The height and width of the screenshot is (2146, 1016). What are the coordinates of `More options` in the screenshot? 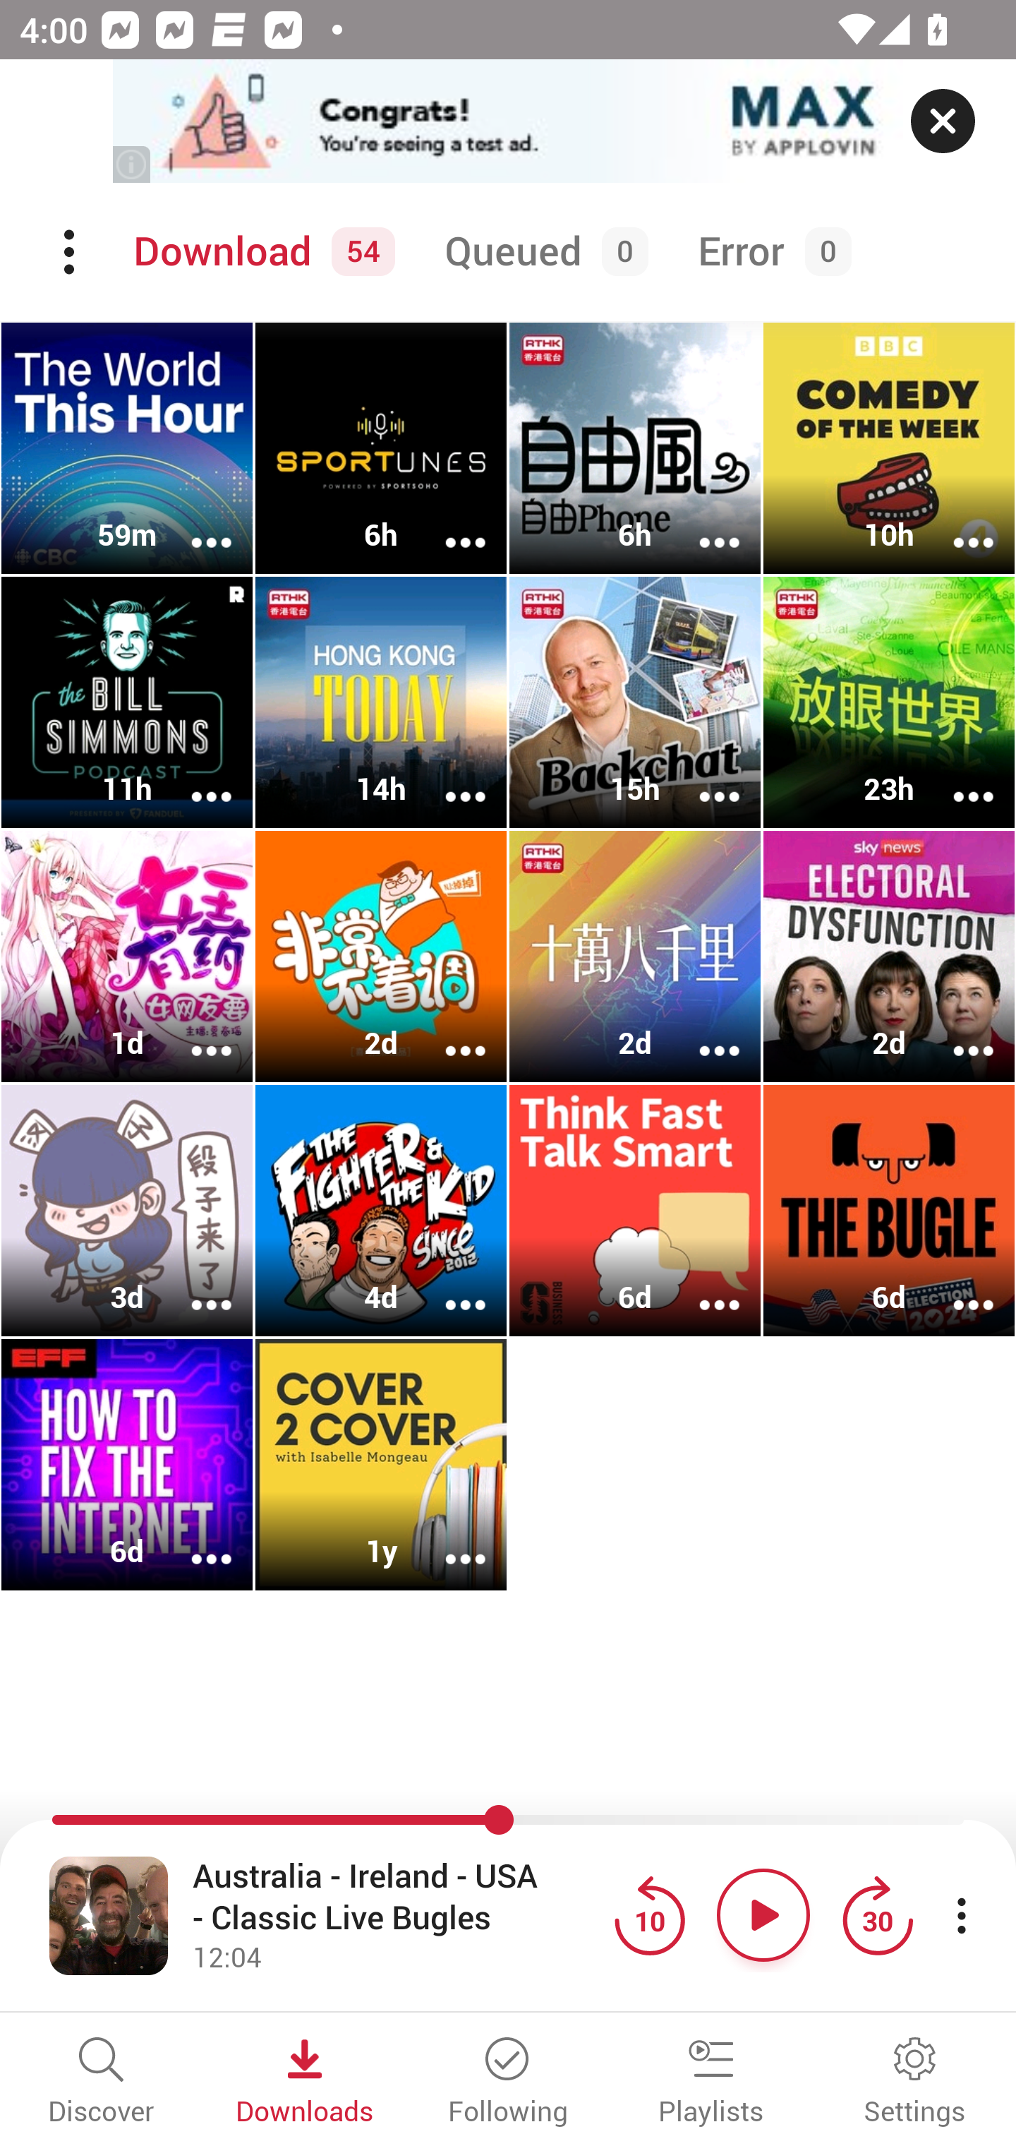 It's located at (955, 1032).